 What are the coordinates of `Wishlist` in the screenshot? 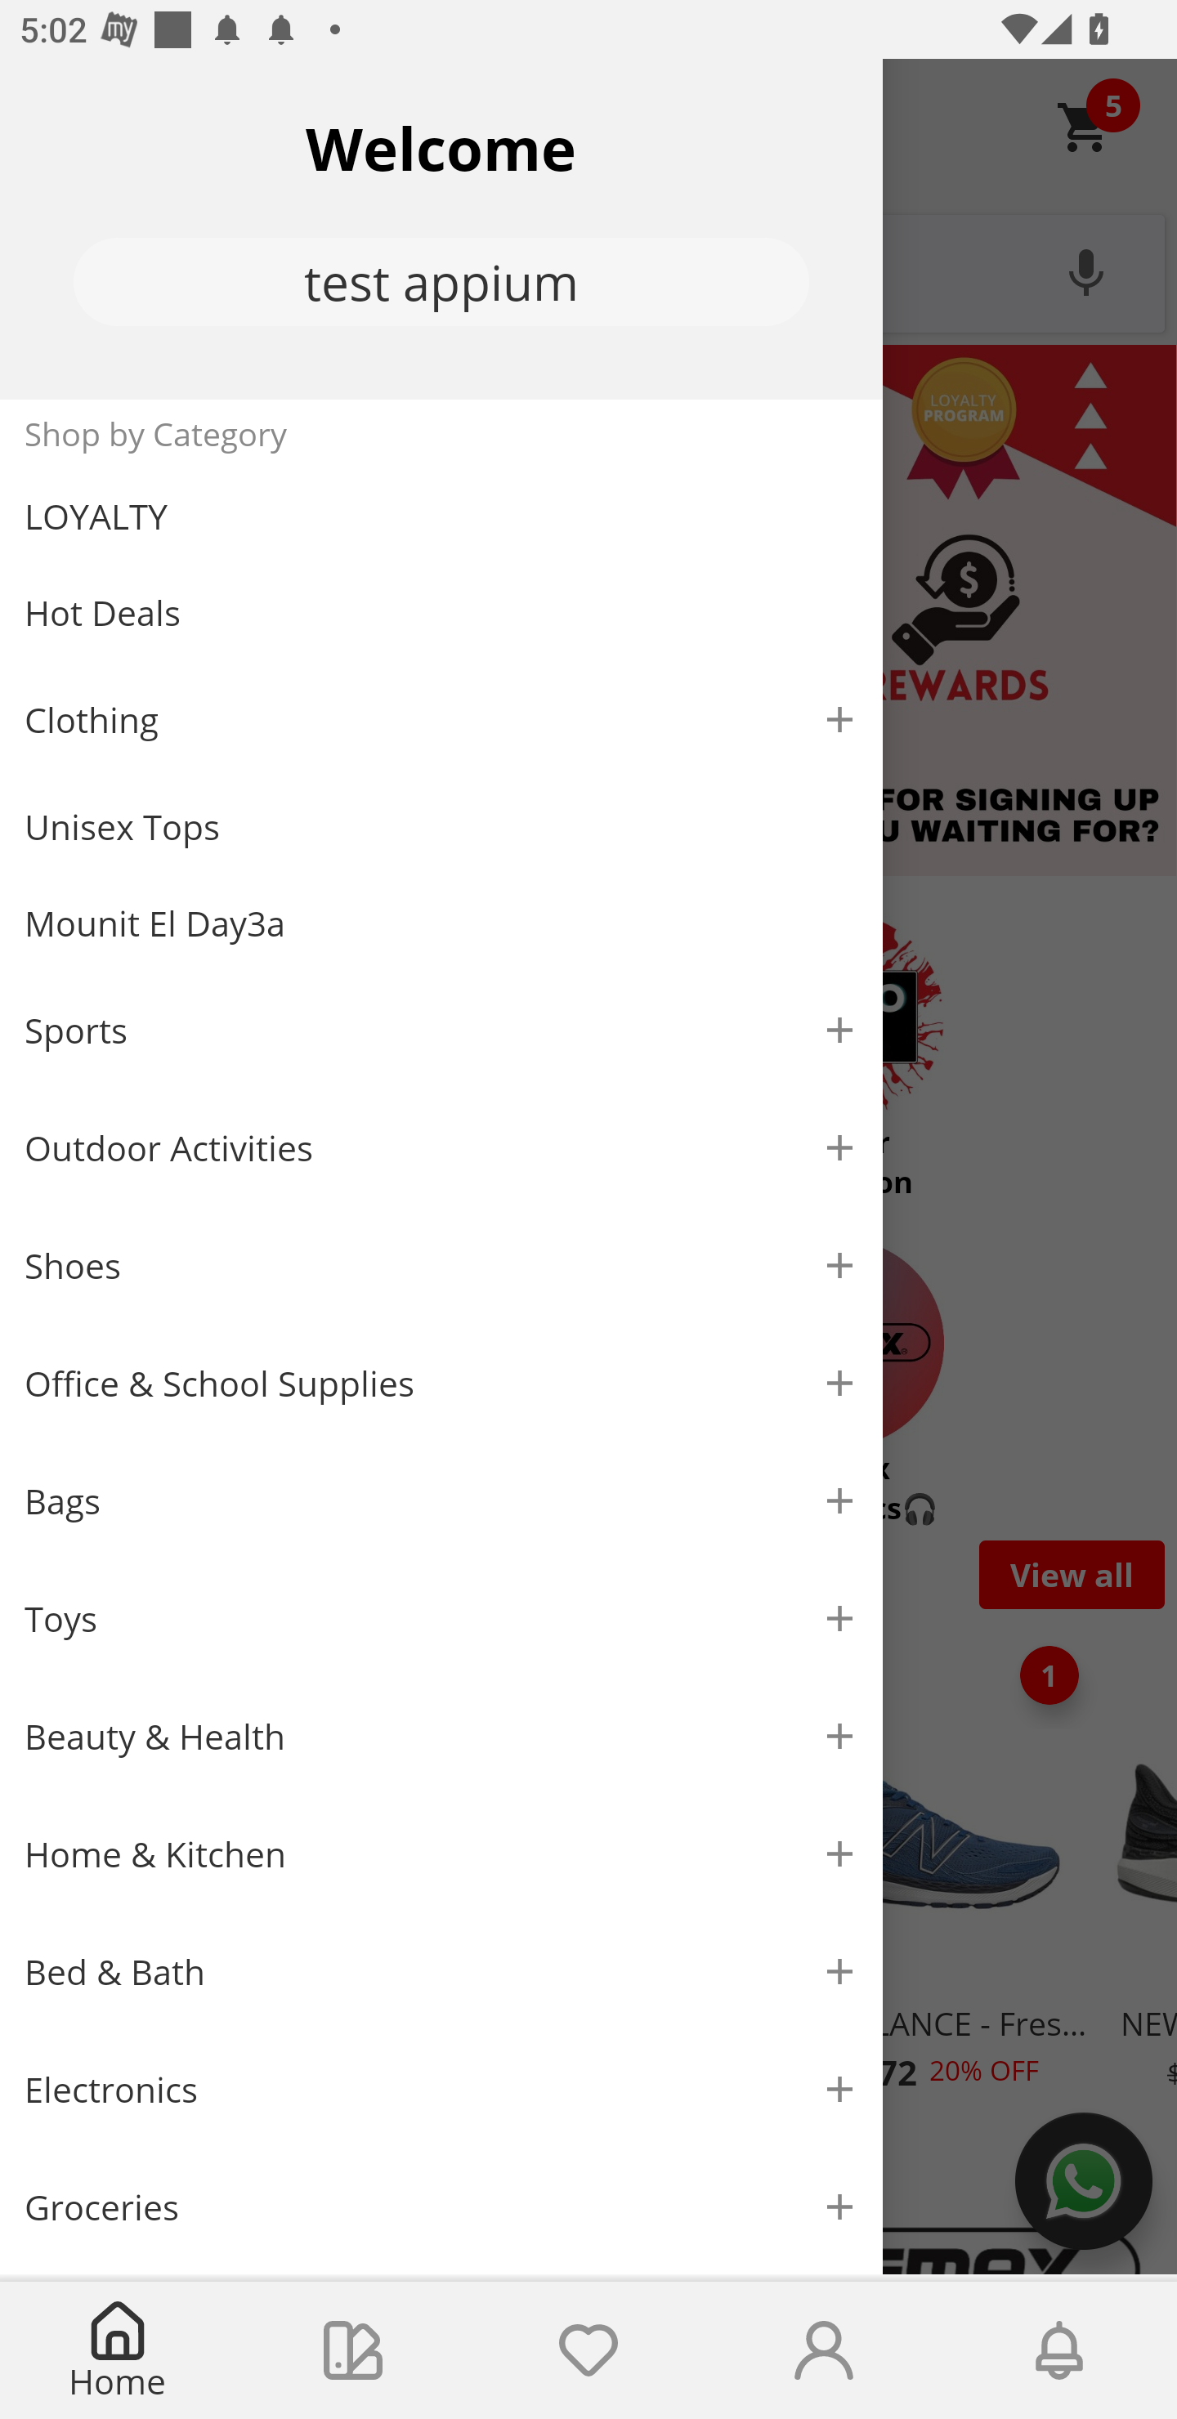 It's located at (588, 2350).